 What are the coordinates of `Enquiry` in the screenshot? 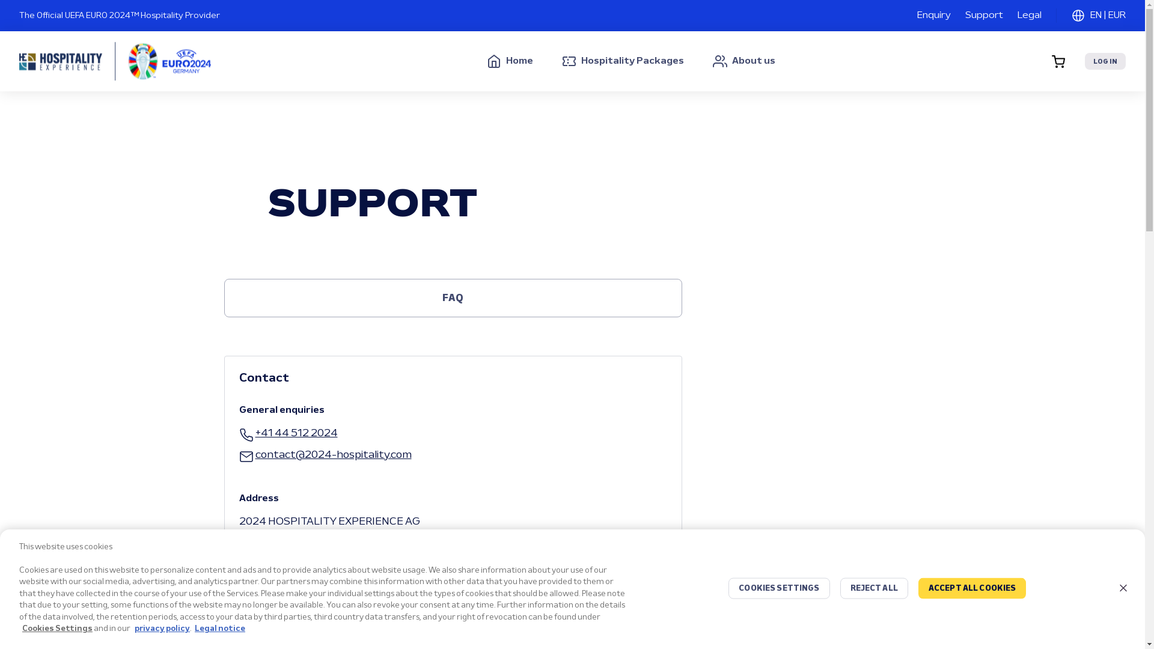 It's located at (934, 16).